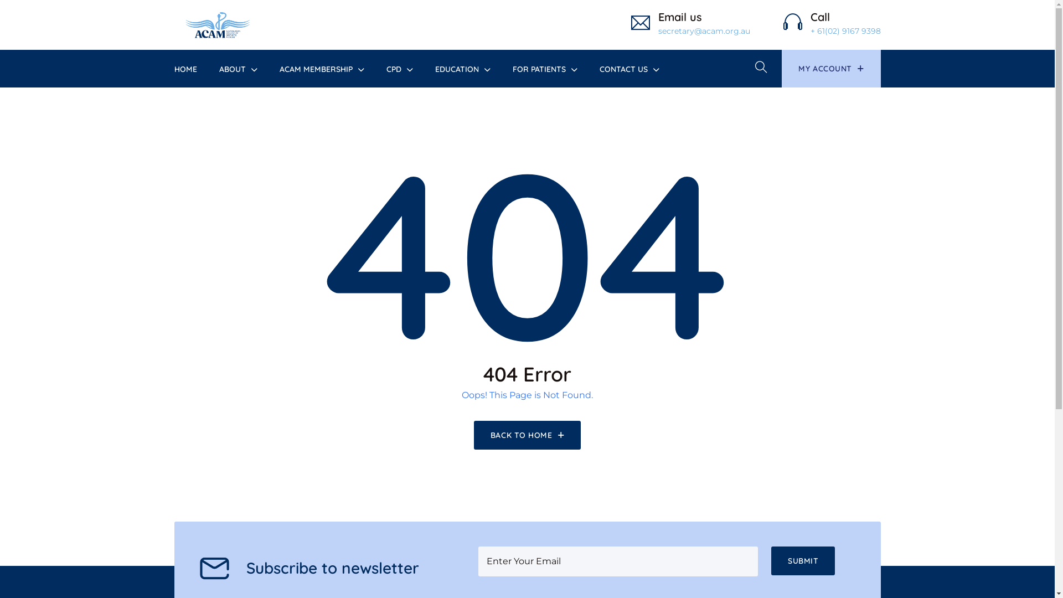 This screenshot has width=1063, height=598. Describe the element at coordinates (457, 69) in the screenshot. I see `EDUCATION` at that location.